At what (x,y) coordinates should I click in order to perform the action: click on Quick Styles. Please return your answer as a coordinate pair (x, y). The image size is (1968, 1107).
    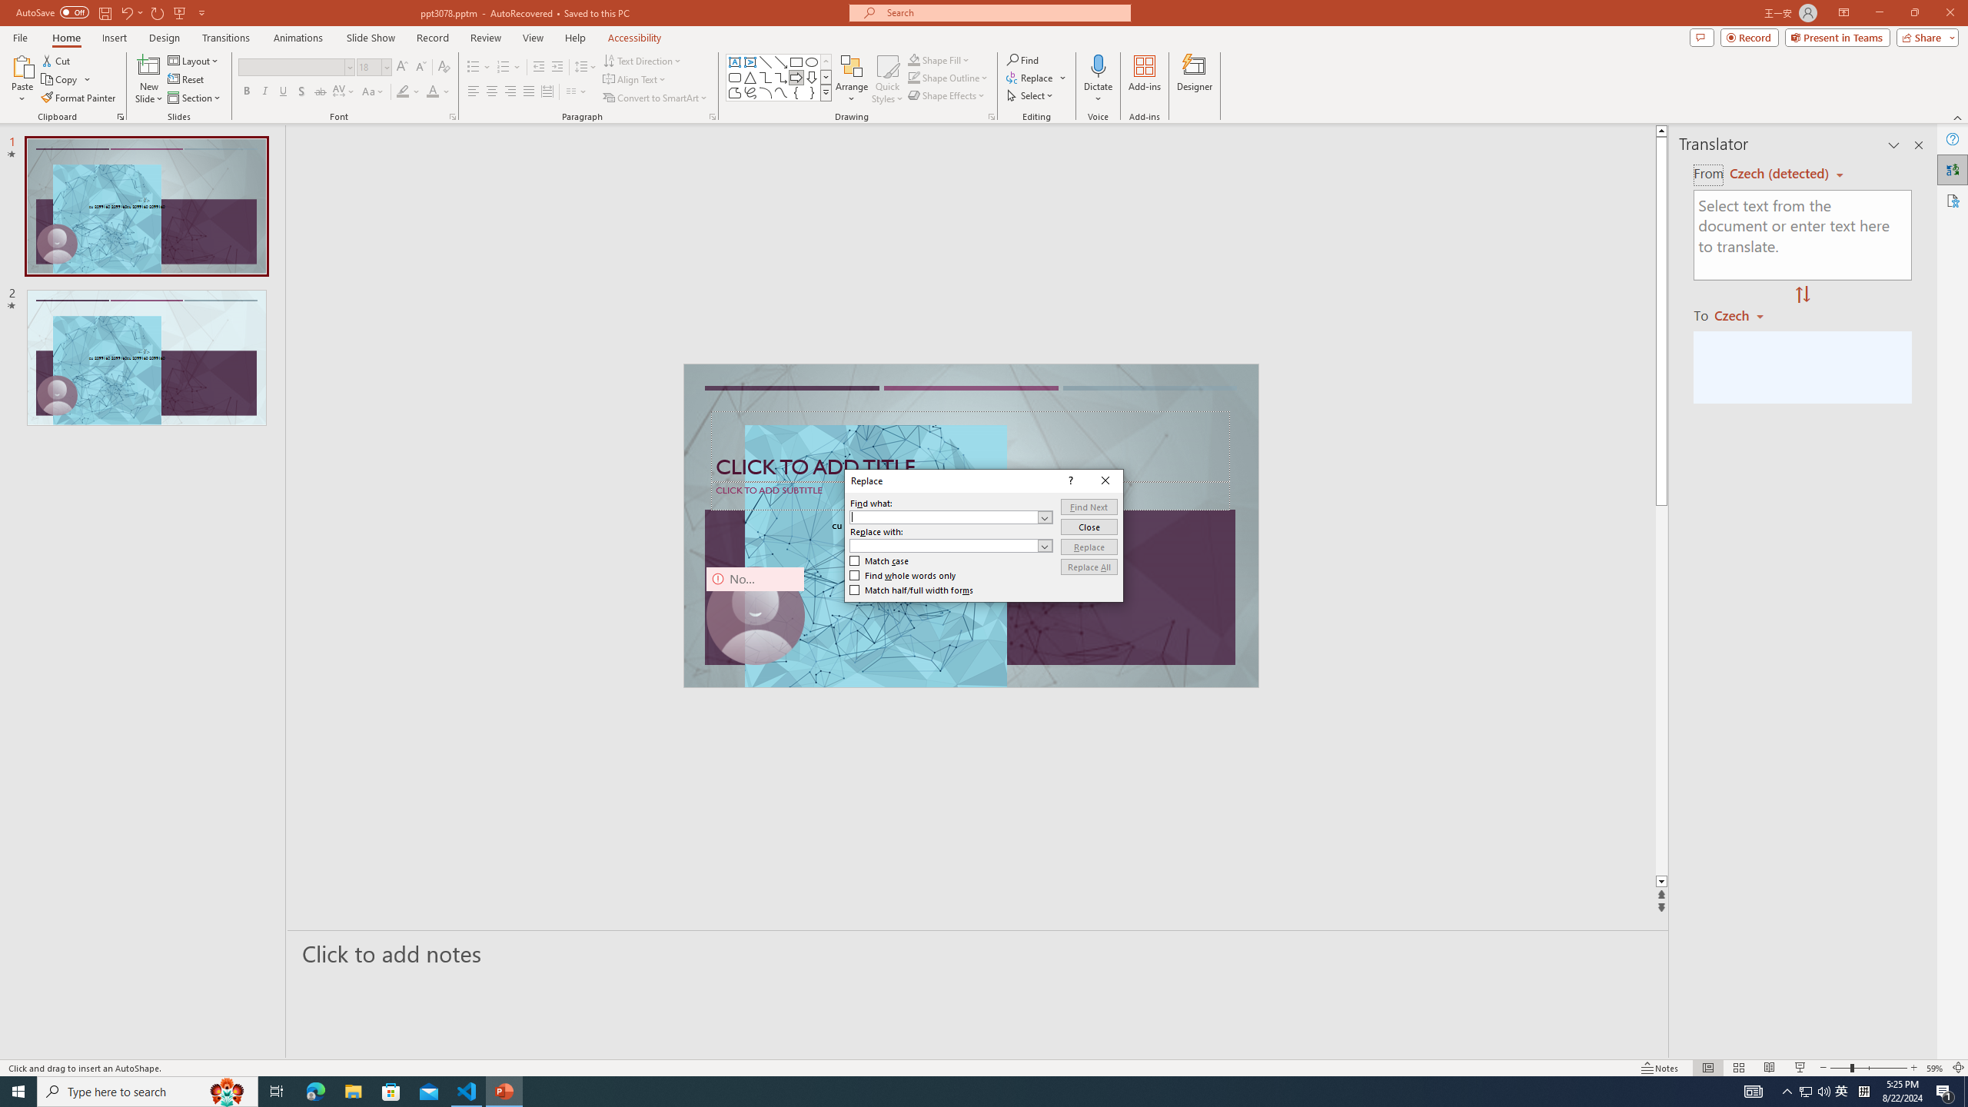
    Looking at the image, I should click on (887, 79).